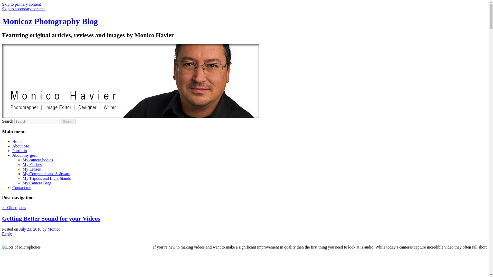 Image resolution: width=493 pixels, height=277 pixels. I want to click on Reply, so click(7, 234).